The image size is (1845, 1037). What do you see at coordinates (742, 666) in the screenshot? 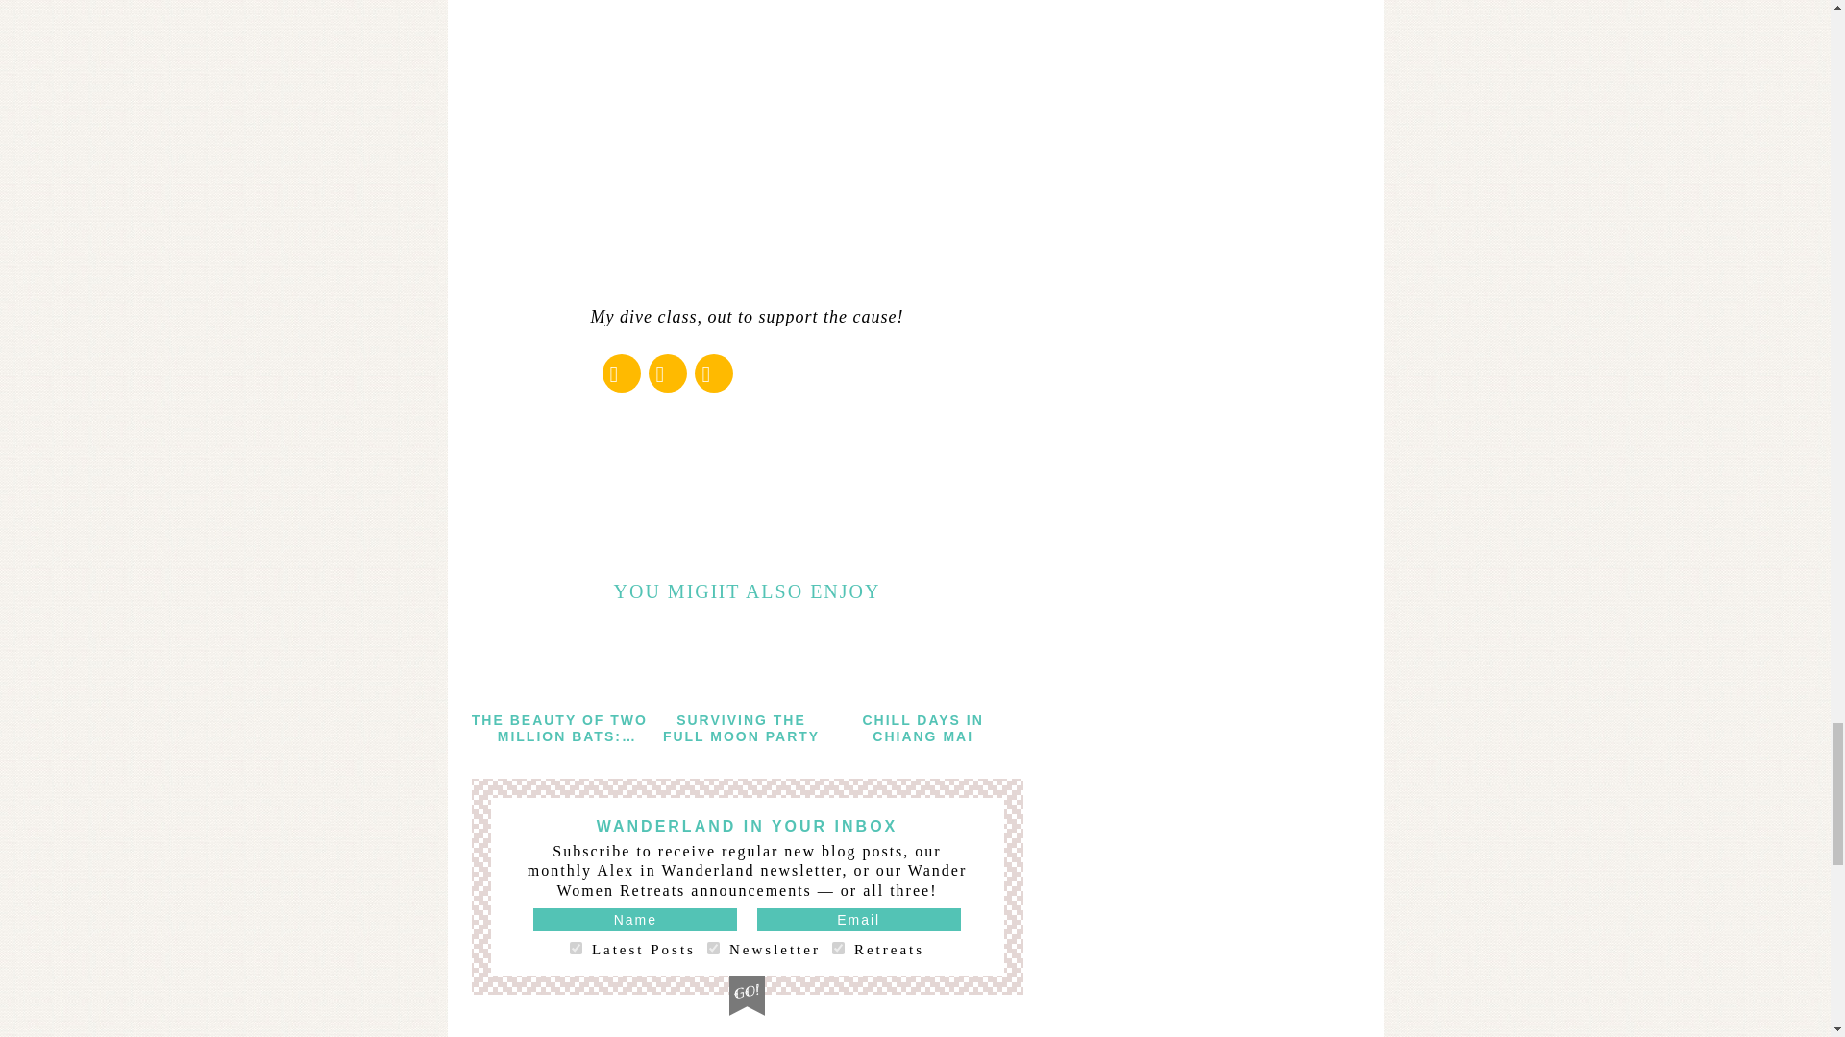
I see `read more` at bounding box center [742, 666].